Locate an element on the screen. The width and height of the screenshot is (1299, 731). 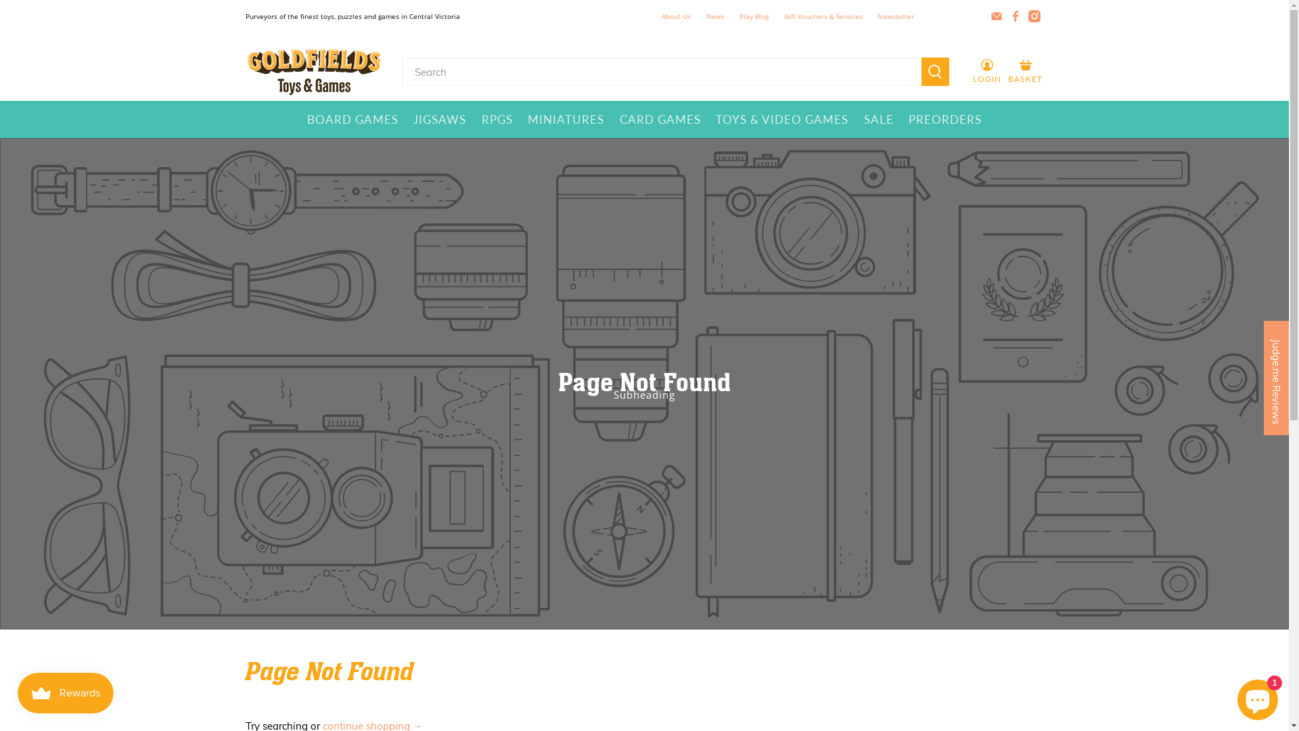
RPGS is located at coordinates (497, 120).